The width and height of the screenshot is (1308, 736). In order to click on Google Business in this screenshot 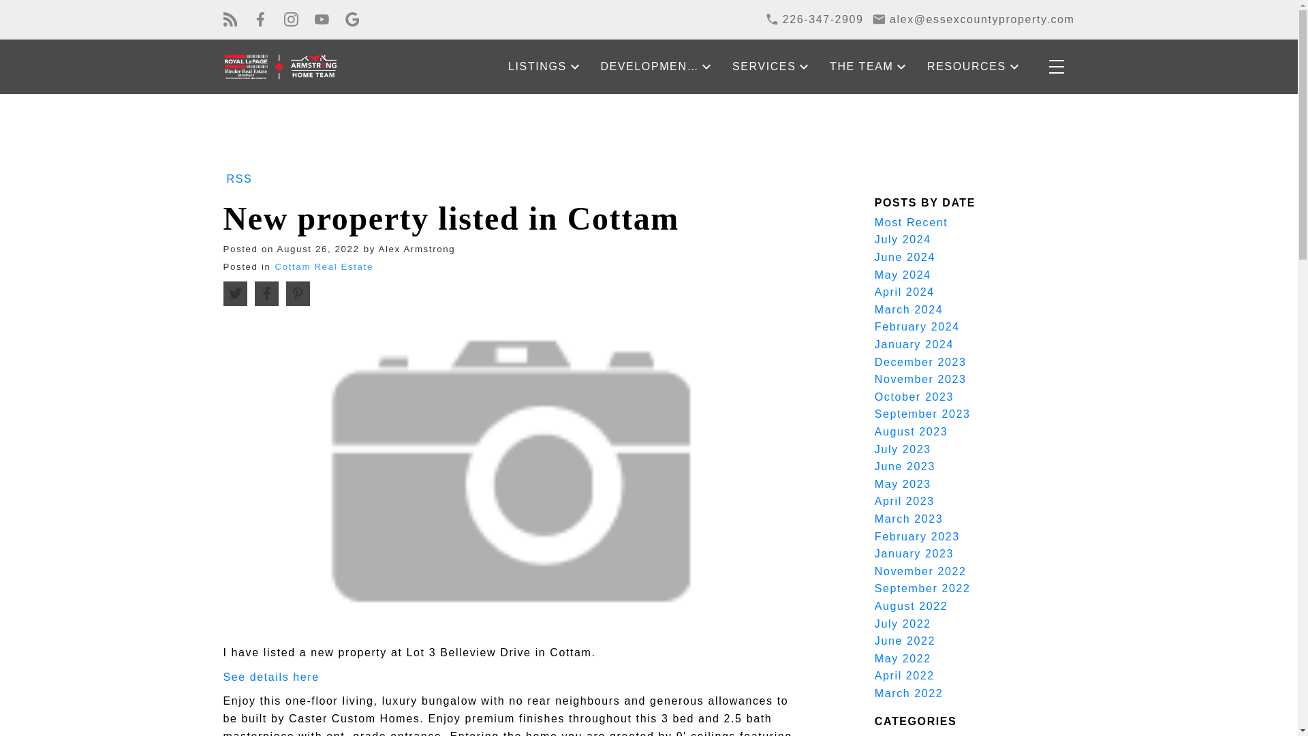, I will do `click(352, 19)`.